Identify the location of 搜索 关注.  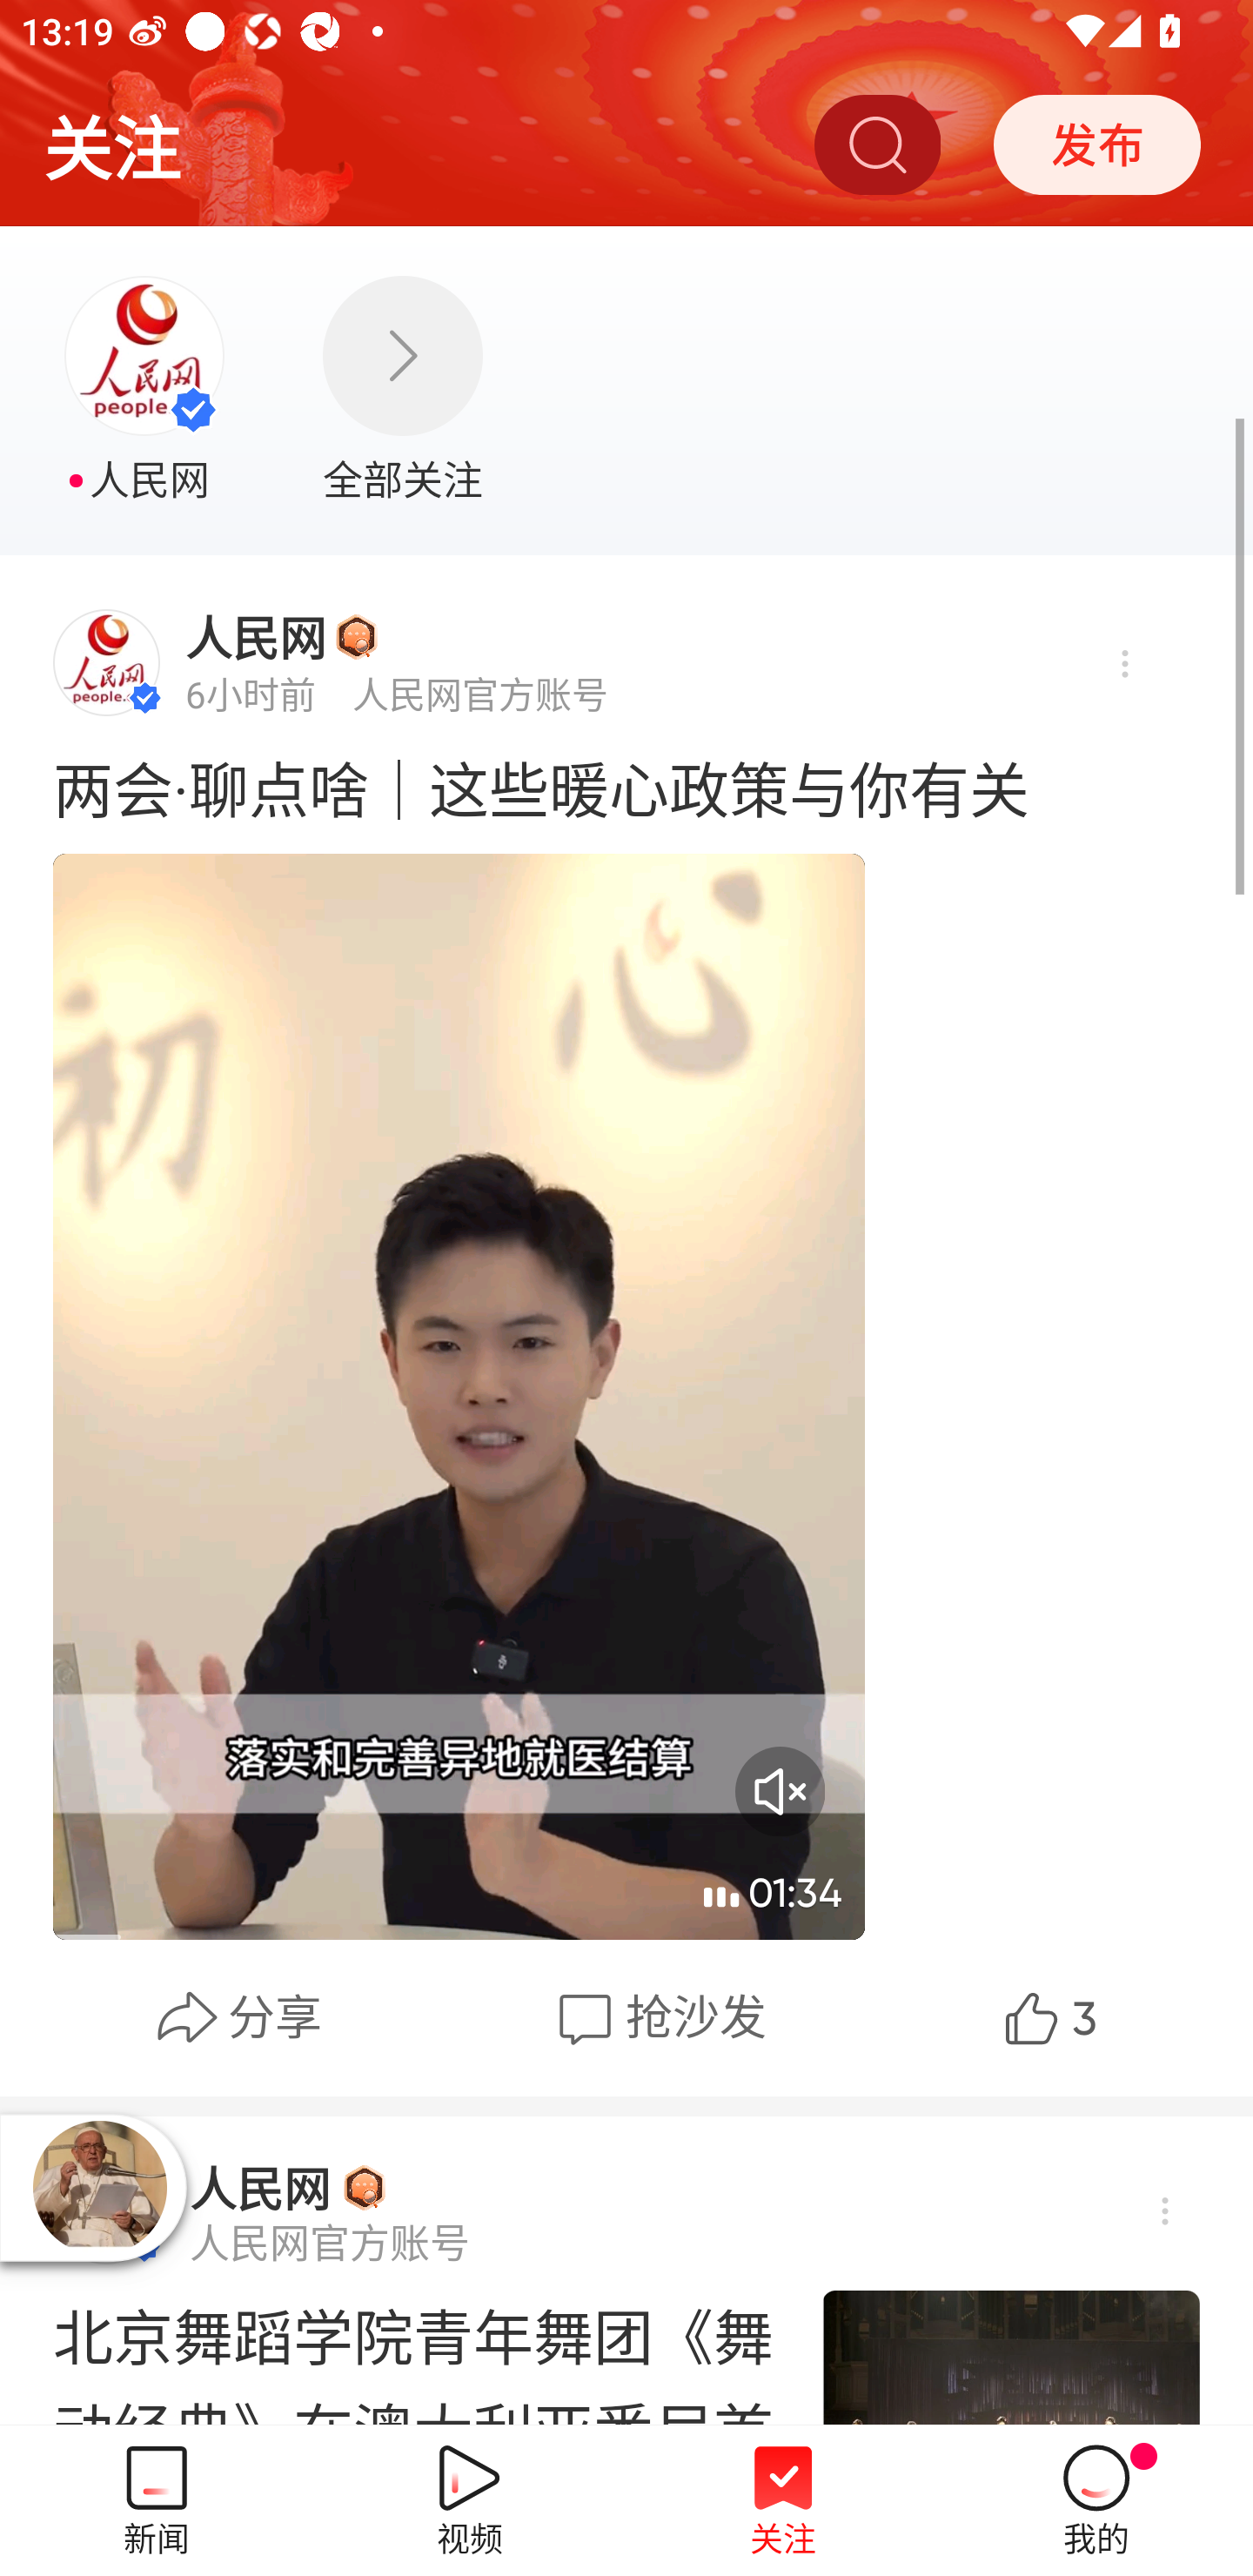
(877, 144).